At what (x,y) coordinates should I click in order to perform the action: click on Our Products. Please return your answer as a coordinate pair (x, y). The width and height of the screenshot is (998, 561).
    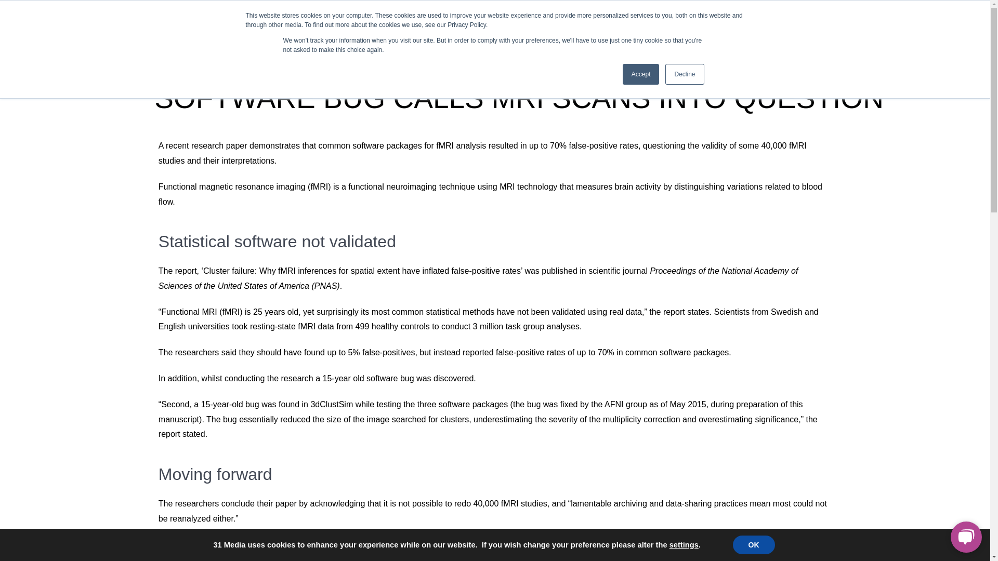
    Looking at the image, I should click on (674, 44).